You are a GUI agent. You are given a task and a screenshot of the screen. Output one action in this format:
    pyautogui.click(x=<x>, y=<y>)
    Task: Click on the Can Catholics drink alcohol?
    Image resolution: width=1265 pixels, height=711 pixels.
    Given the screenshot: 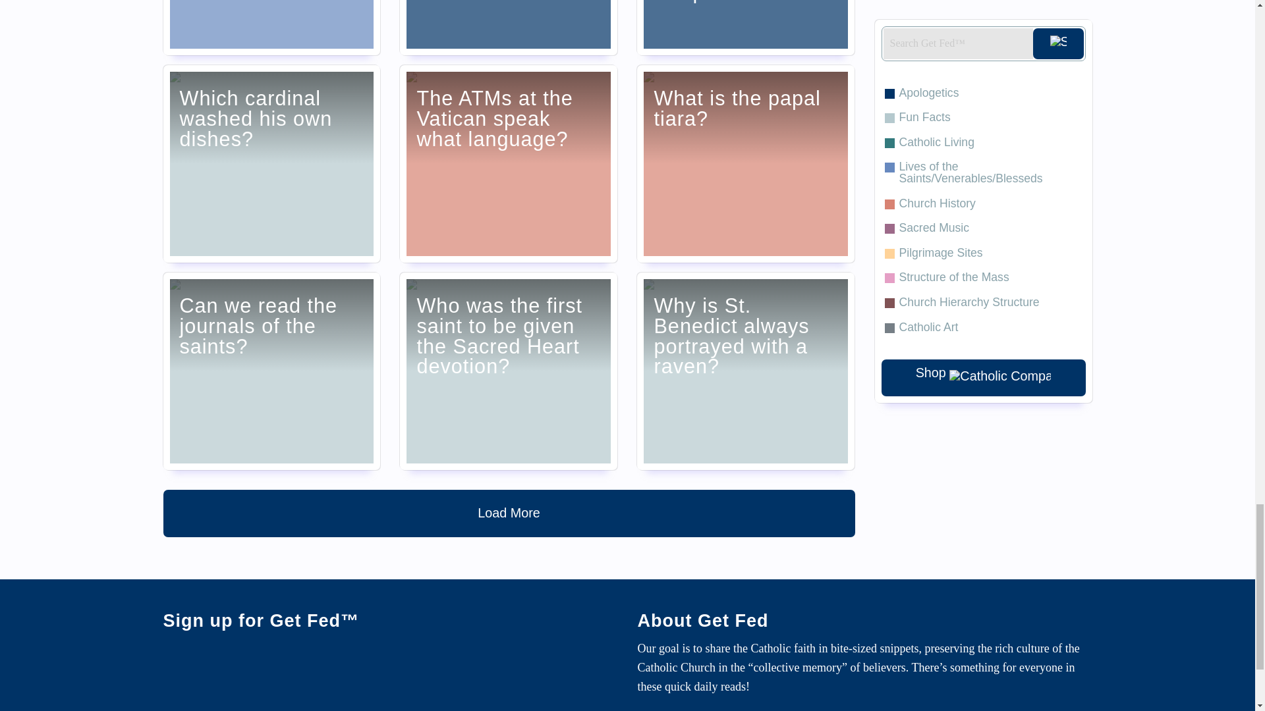 What is the action you would take?
    pyautogui.click(x=508, y=28)
    